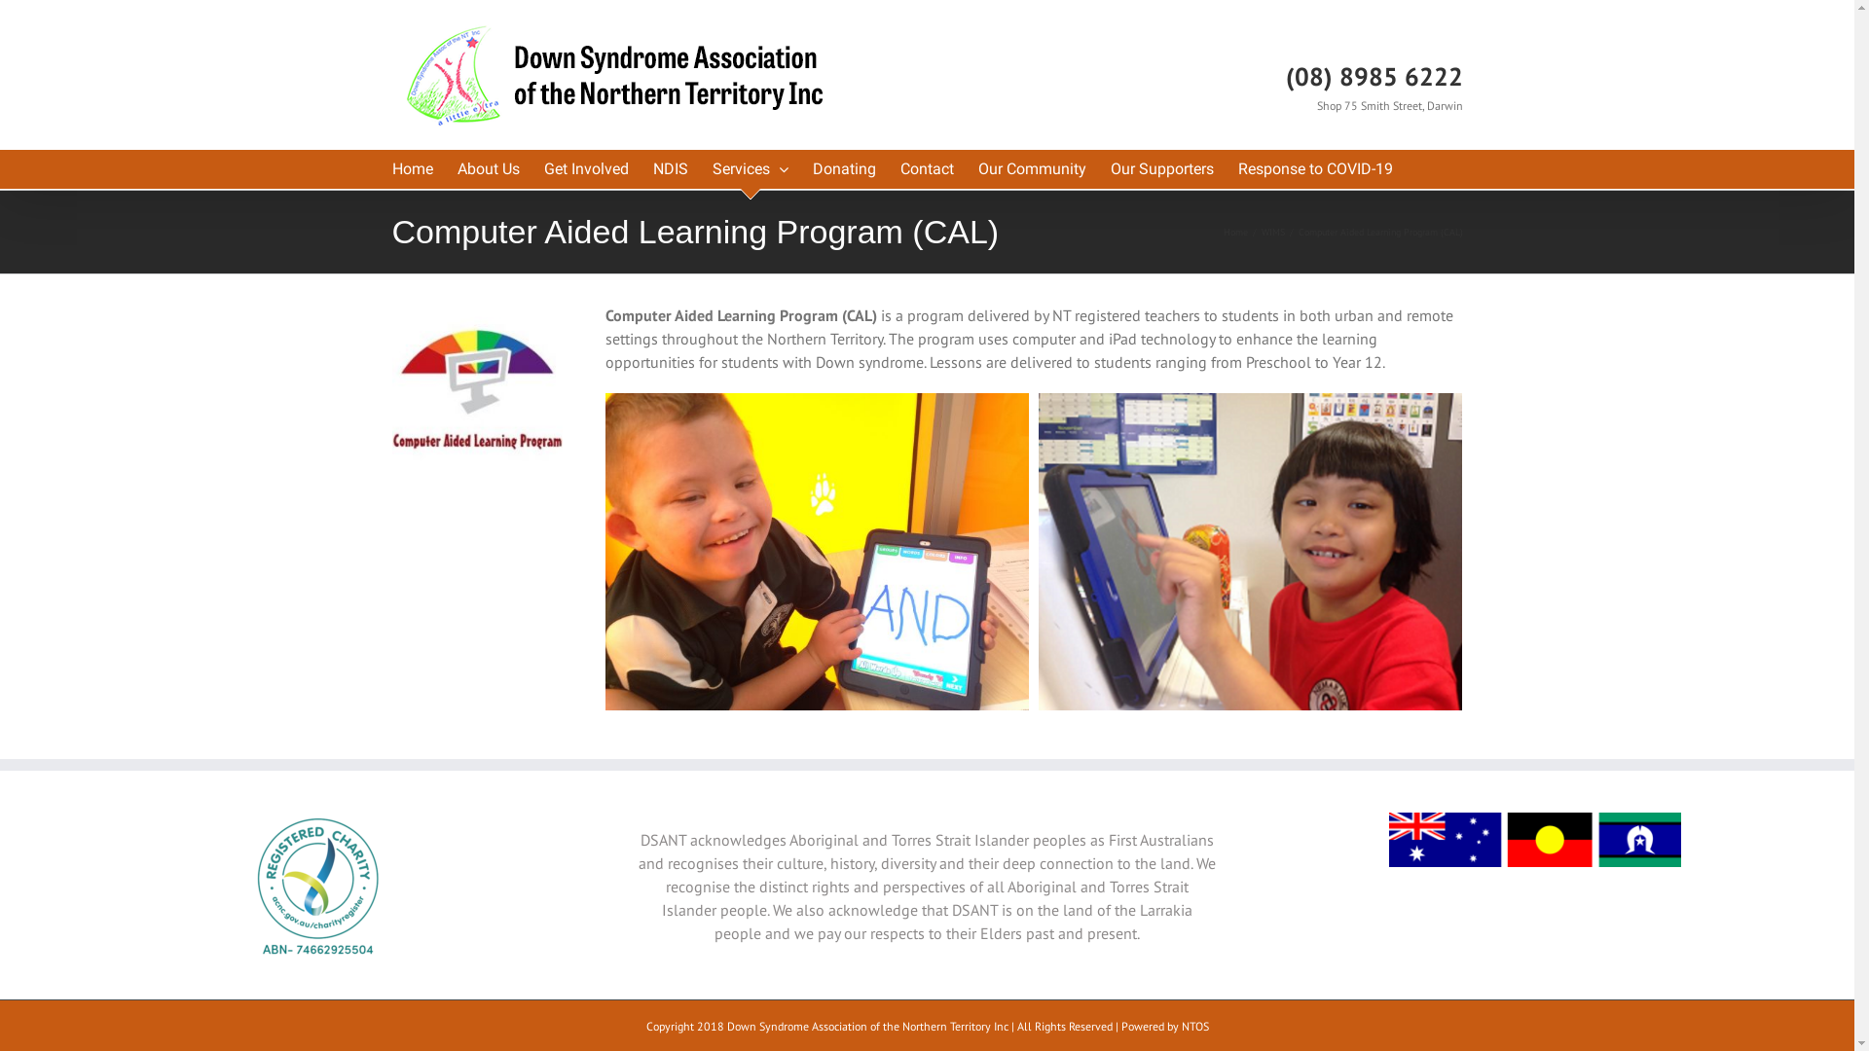 This screenshot has width=1869, height=1051. I want to click on Our Community, so click(1032, 169).